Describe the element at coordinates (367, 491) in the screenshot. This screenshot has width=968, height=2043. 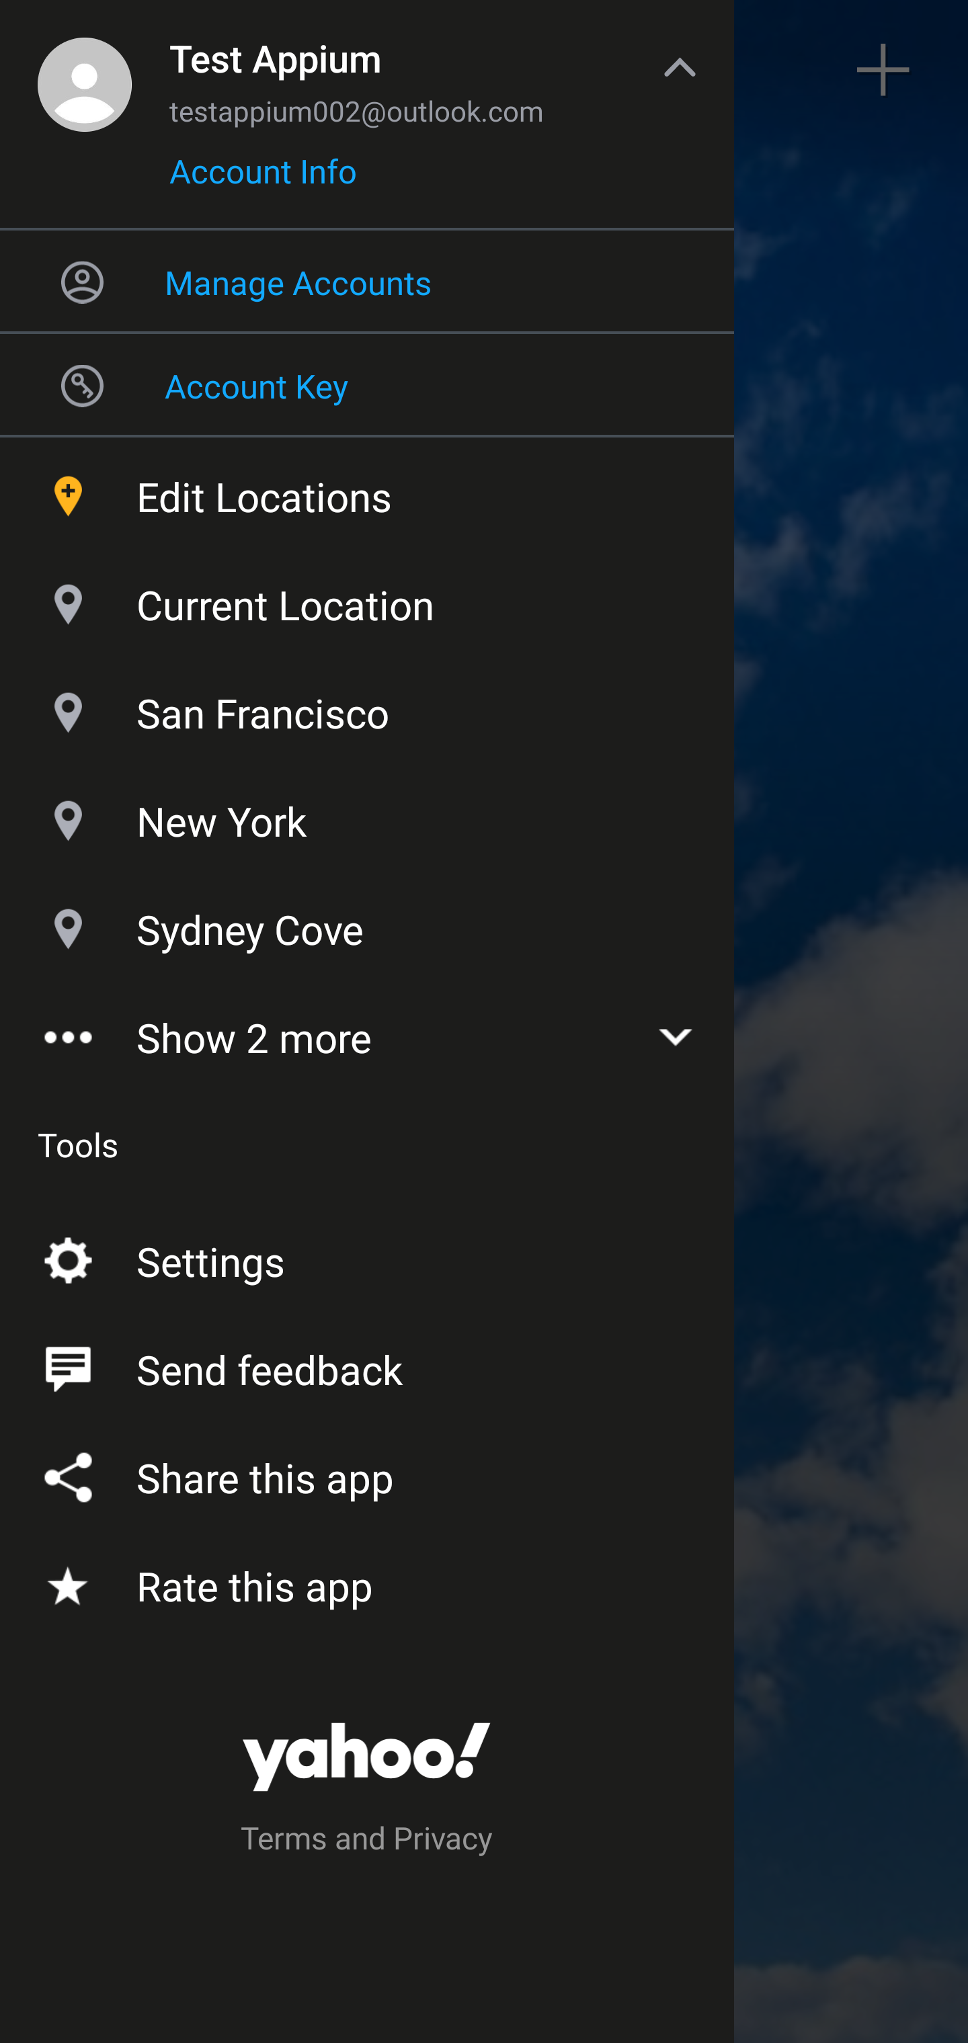
I see `Edit Locations` at that location.